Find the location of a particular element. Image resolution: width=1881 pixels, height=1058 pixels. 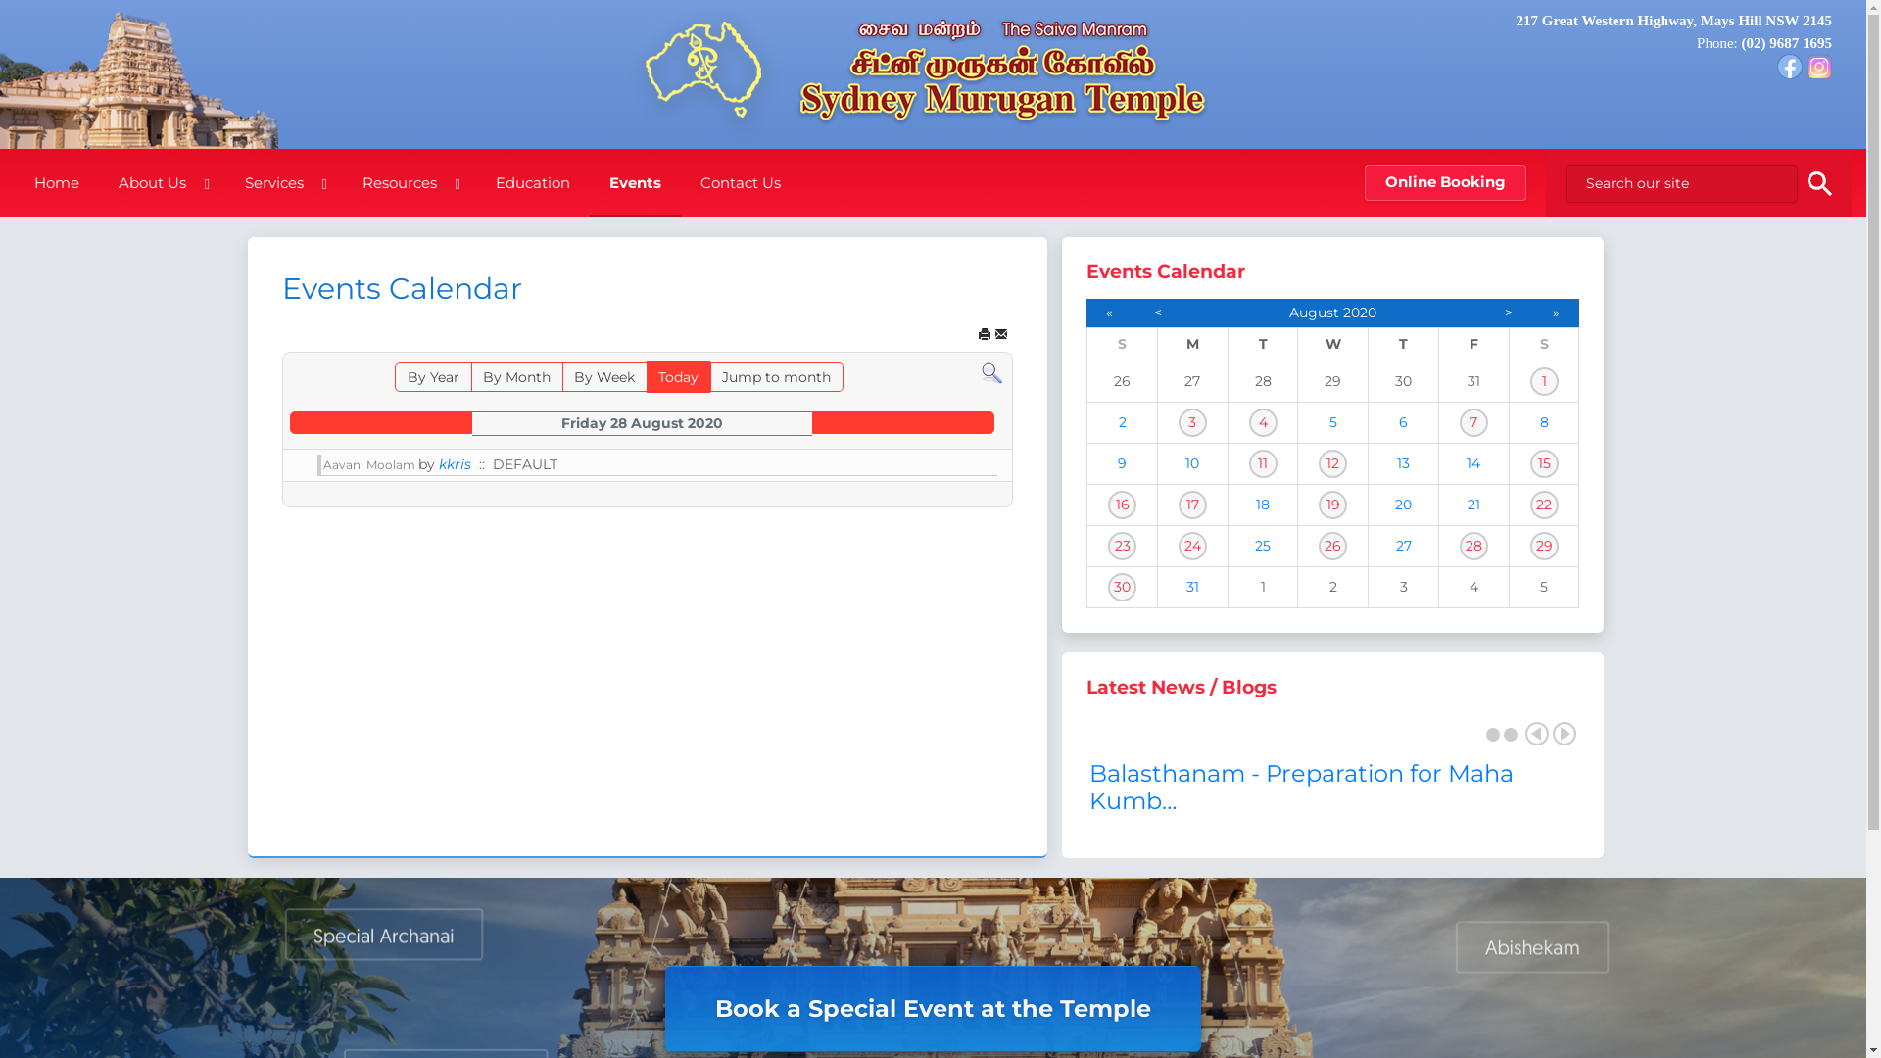

20 is located at coordinates (1403, 505).